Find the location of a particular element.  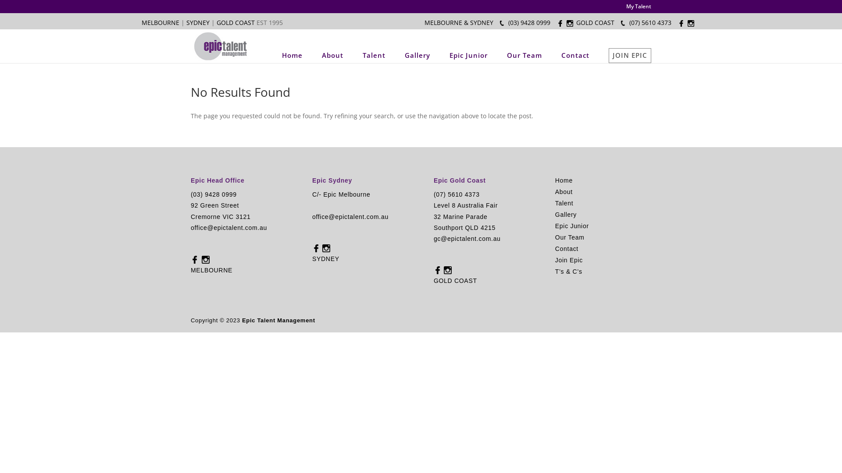

MELBOURNE is located at coordinates (161, 23).